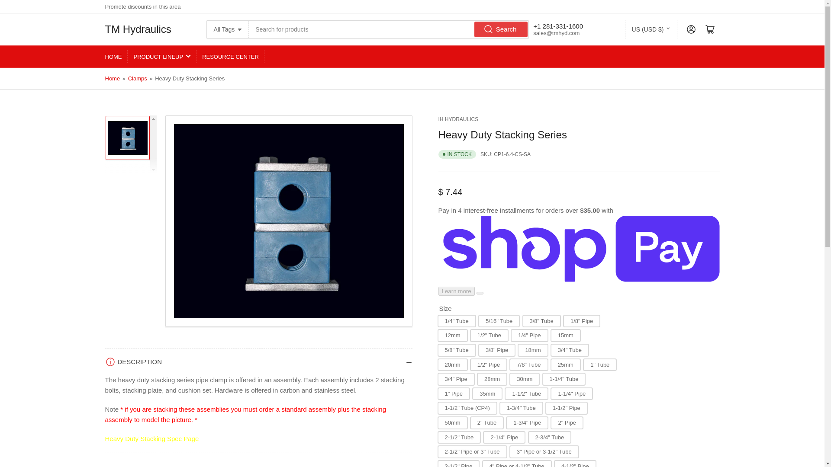 Image resolution: width=831 pixels, height=467 pixels. What do you see at coordinates (138, 29) in the screenshot?
I see `TM Hydraulics` at bounding box center [138, 29].